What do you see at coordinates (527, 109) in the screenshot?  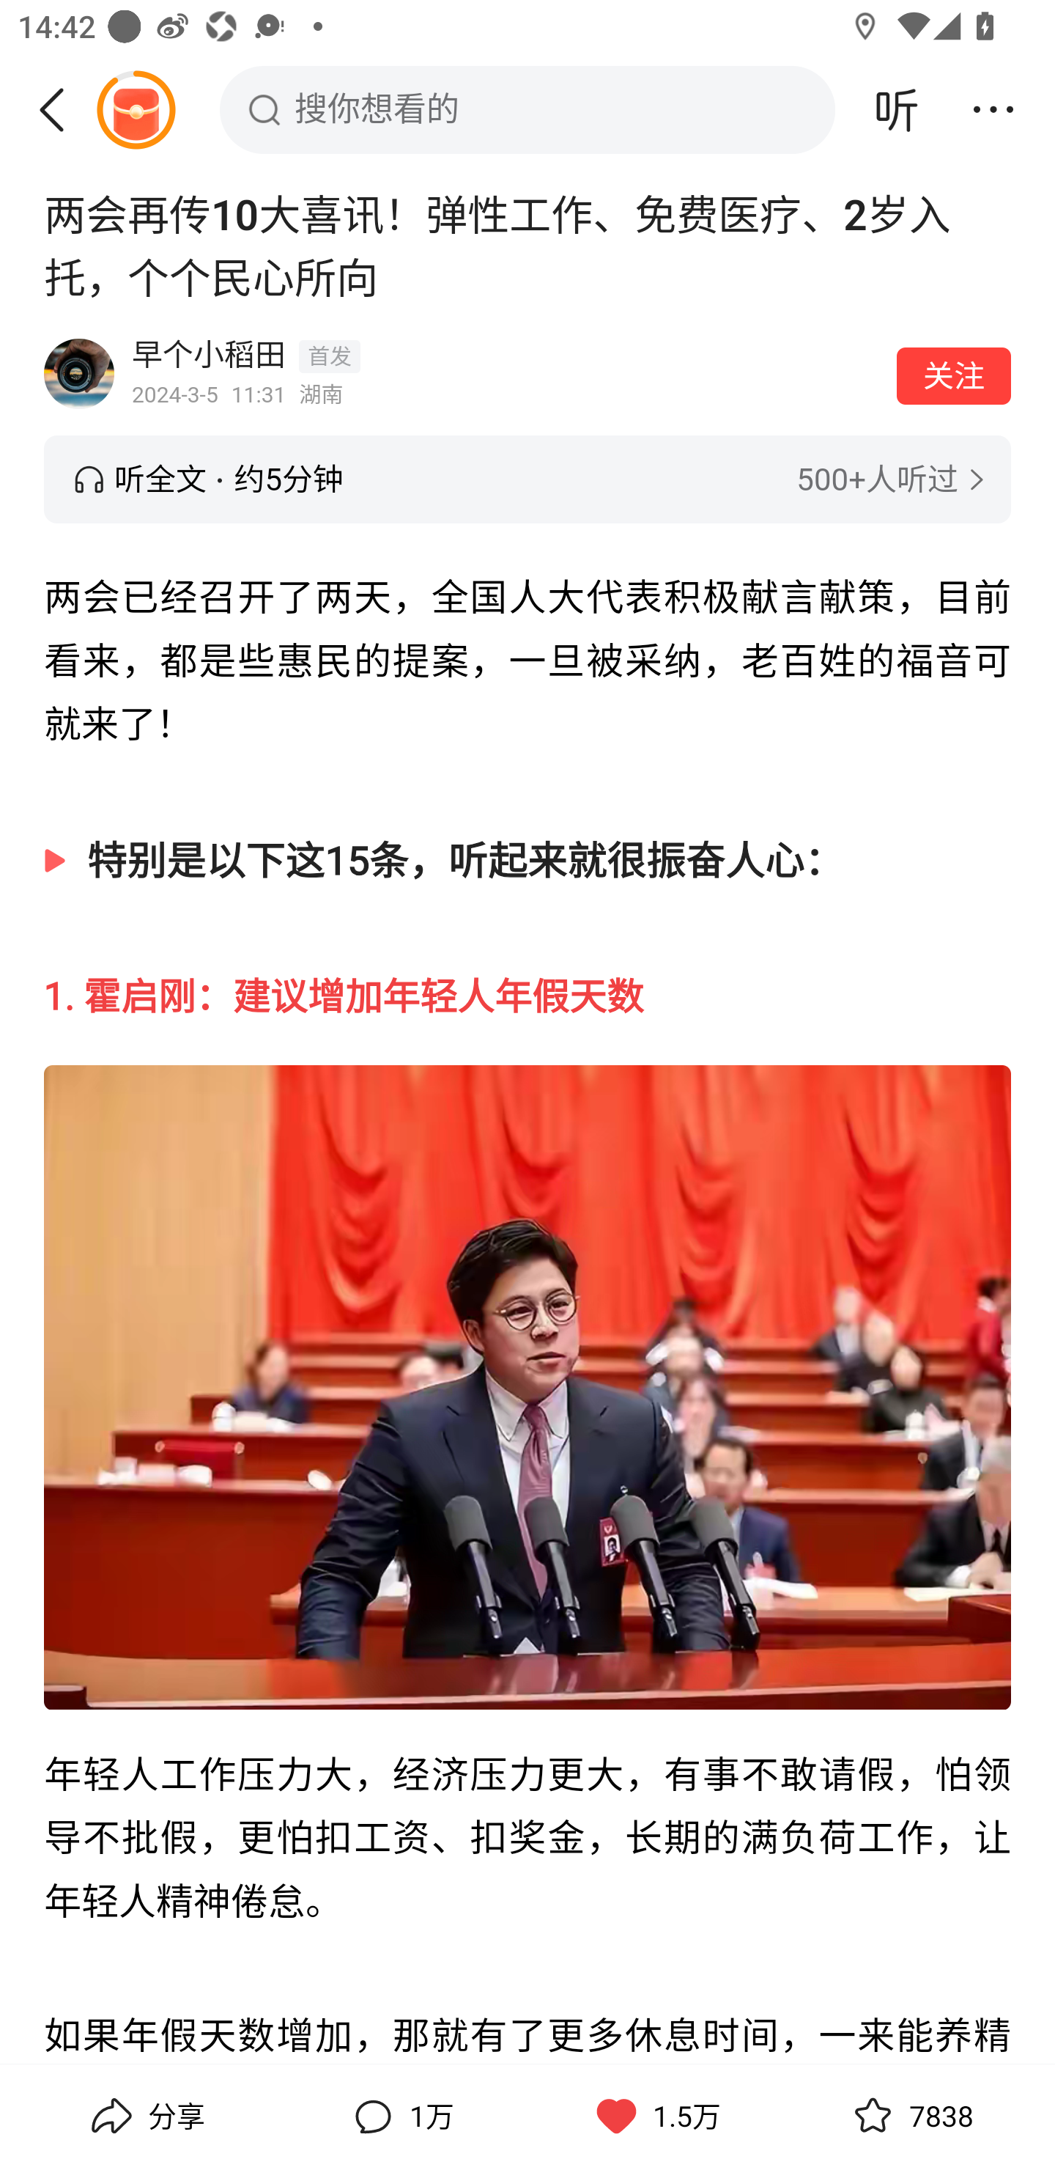 I see `搜你想看的 搜索框，搜你想看的` at bounding box center [527, 109].